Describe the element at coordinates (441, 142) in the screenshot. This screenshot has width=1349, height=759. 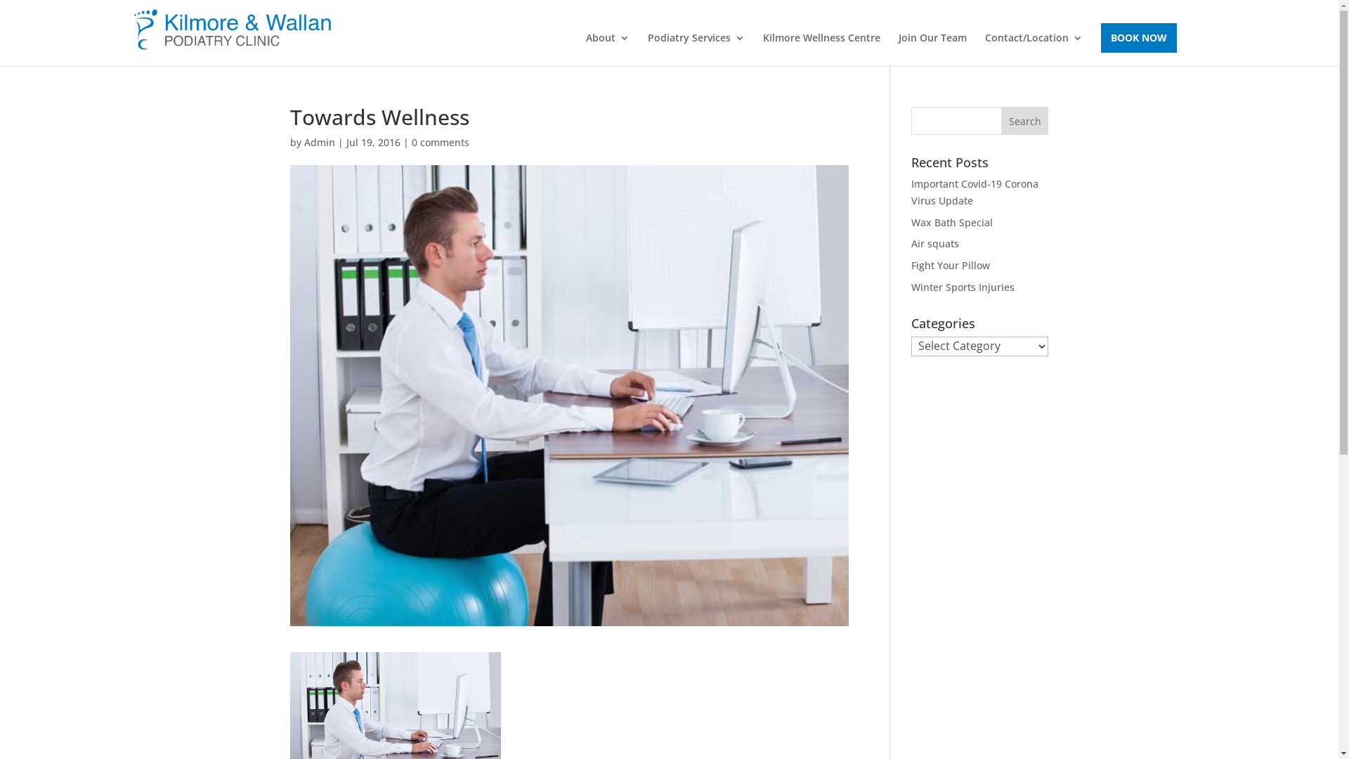
I see `0 comments` at that location.